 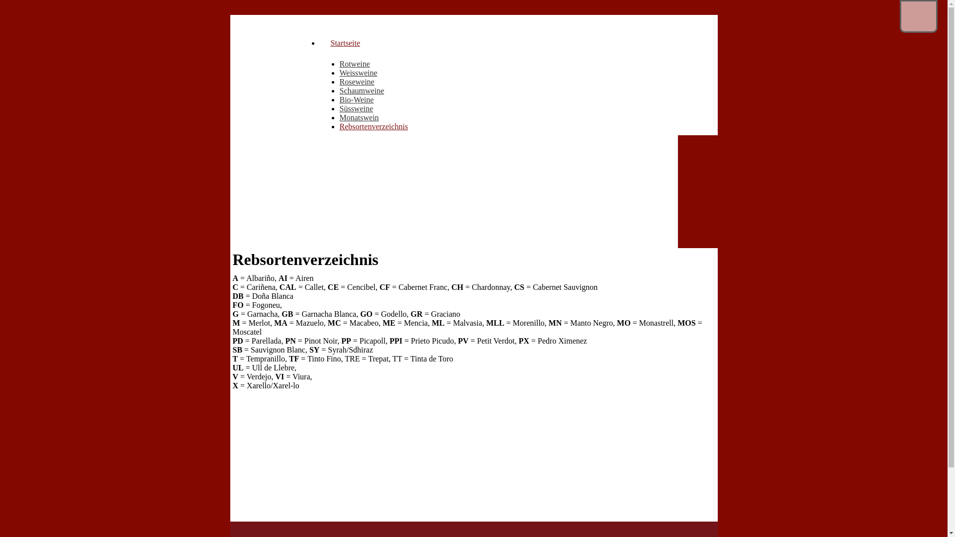 I want to click on Schaumweine, so click(x=362, y=90).